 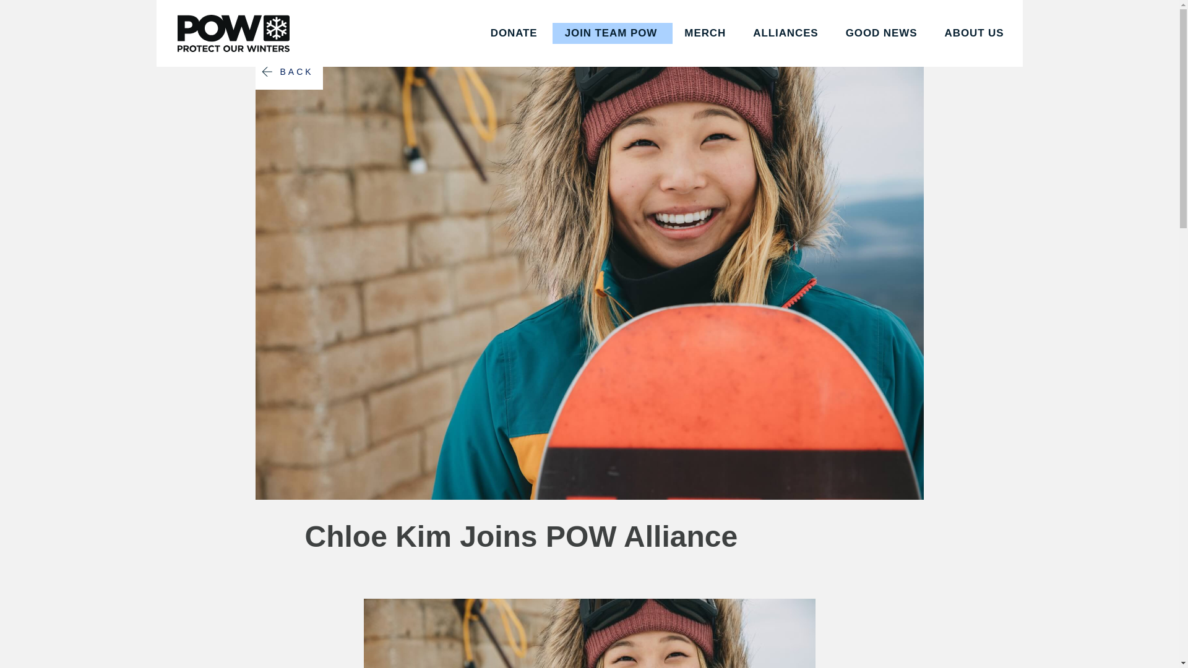 What do you see at coordinates (974, 48) in the screenshot?
I see `ABOUT US` at bounding box center [974, 48].